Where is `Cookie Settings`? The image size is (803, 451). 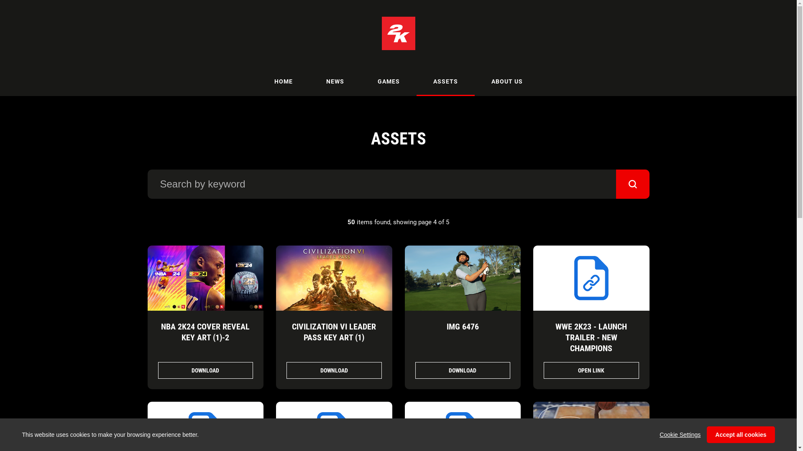
Cookie Settings is located at coordinates (680, 435).